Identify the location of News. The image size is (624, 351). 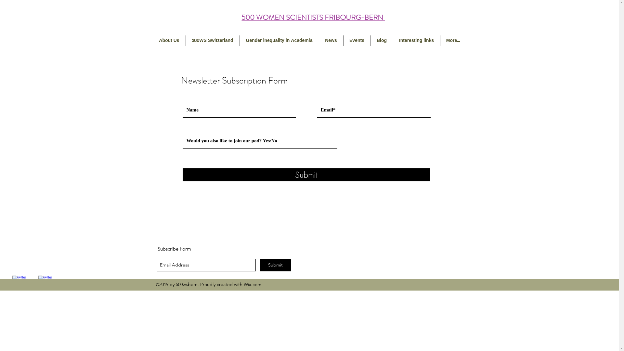
(331, 41).